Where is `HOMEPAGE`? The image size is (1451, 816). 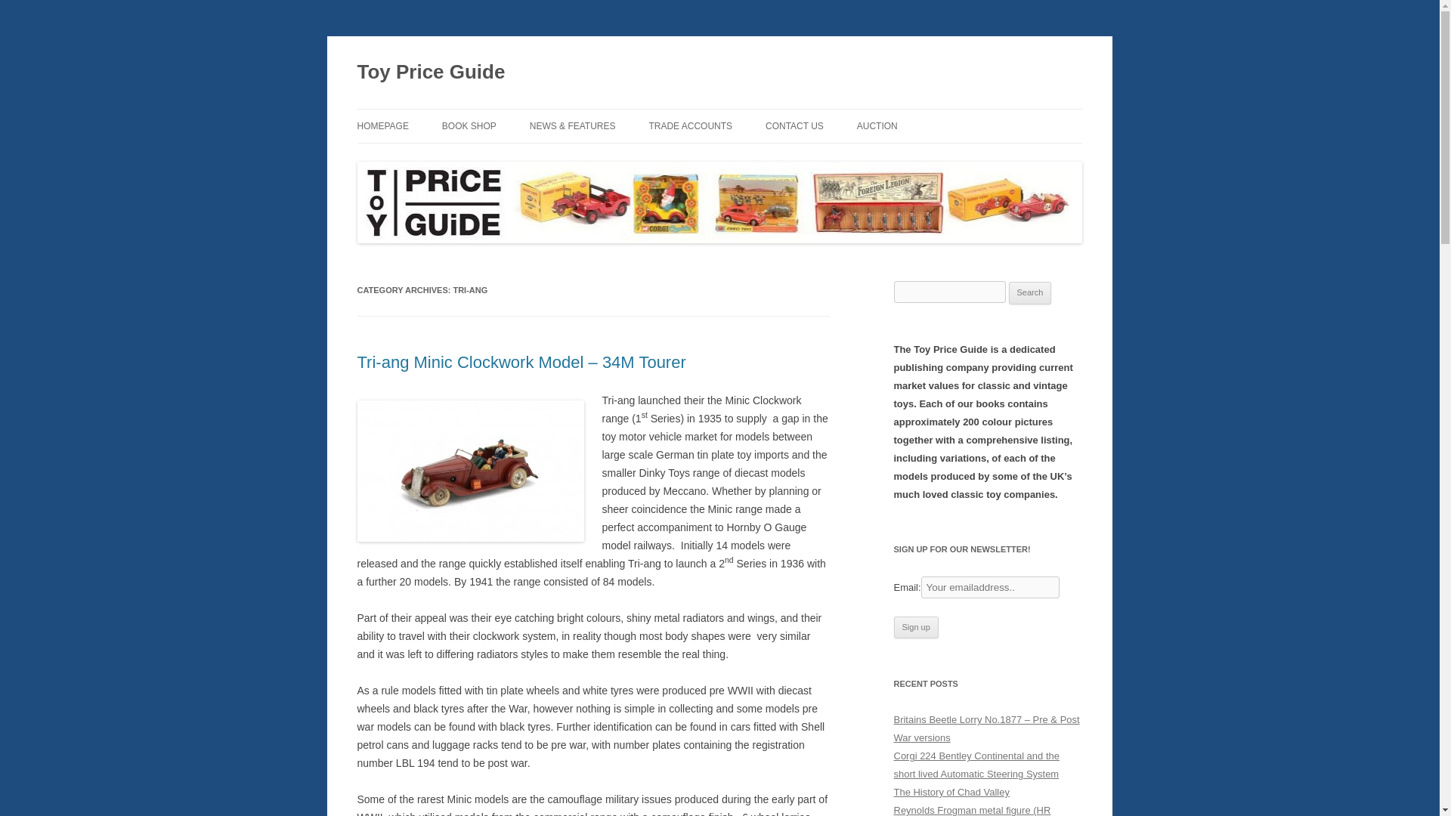
HOMEPAGE is located at coordinates (382, 125).